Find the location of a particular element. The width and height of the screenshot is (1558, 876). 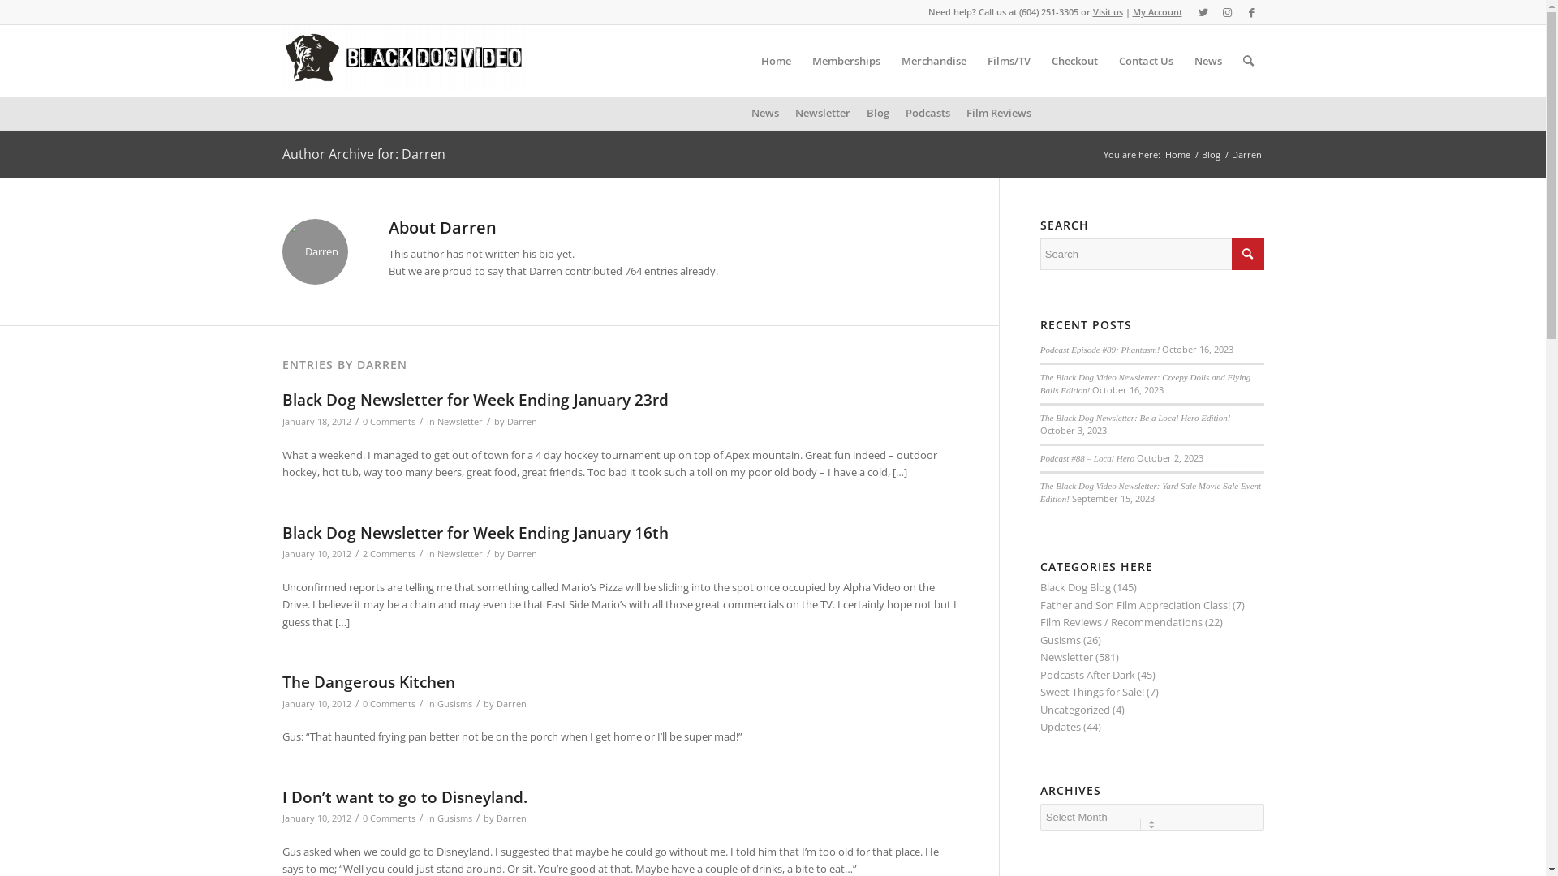

The Dangerous Kitchen is located at coordinates (368, 682).